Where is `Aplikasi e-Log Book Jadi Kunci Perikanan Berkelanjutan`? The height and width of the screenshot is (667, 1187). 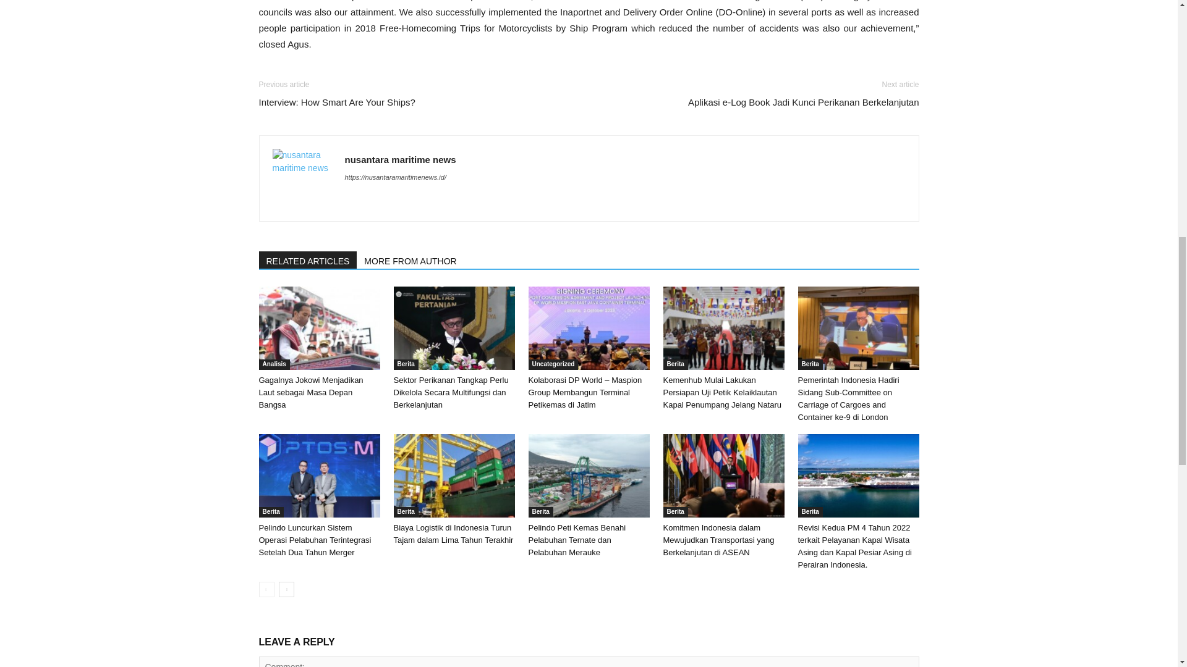
Aplikasi e-Log Book Jadi Kunci Perikanan Berkelanjutan is located at coordinates (804, 103).